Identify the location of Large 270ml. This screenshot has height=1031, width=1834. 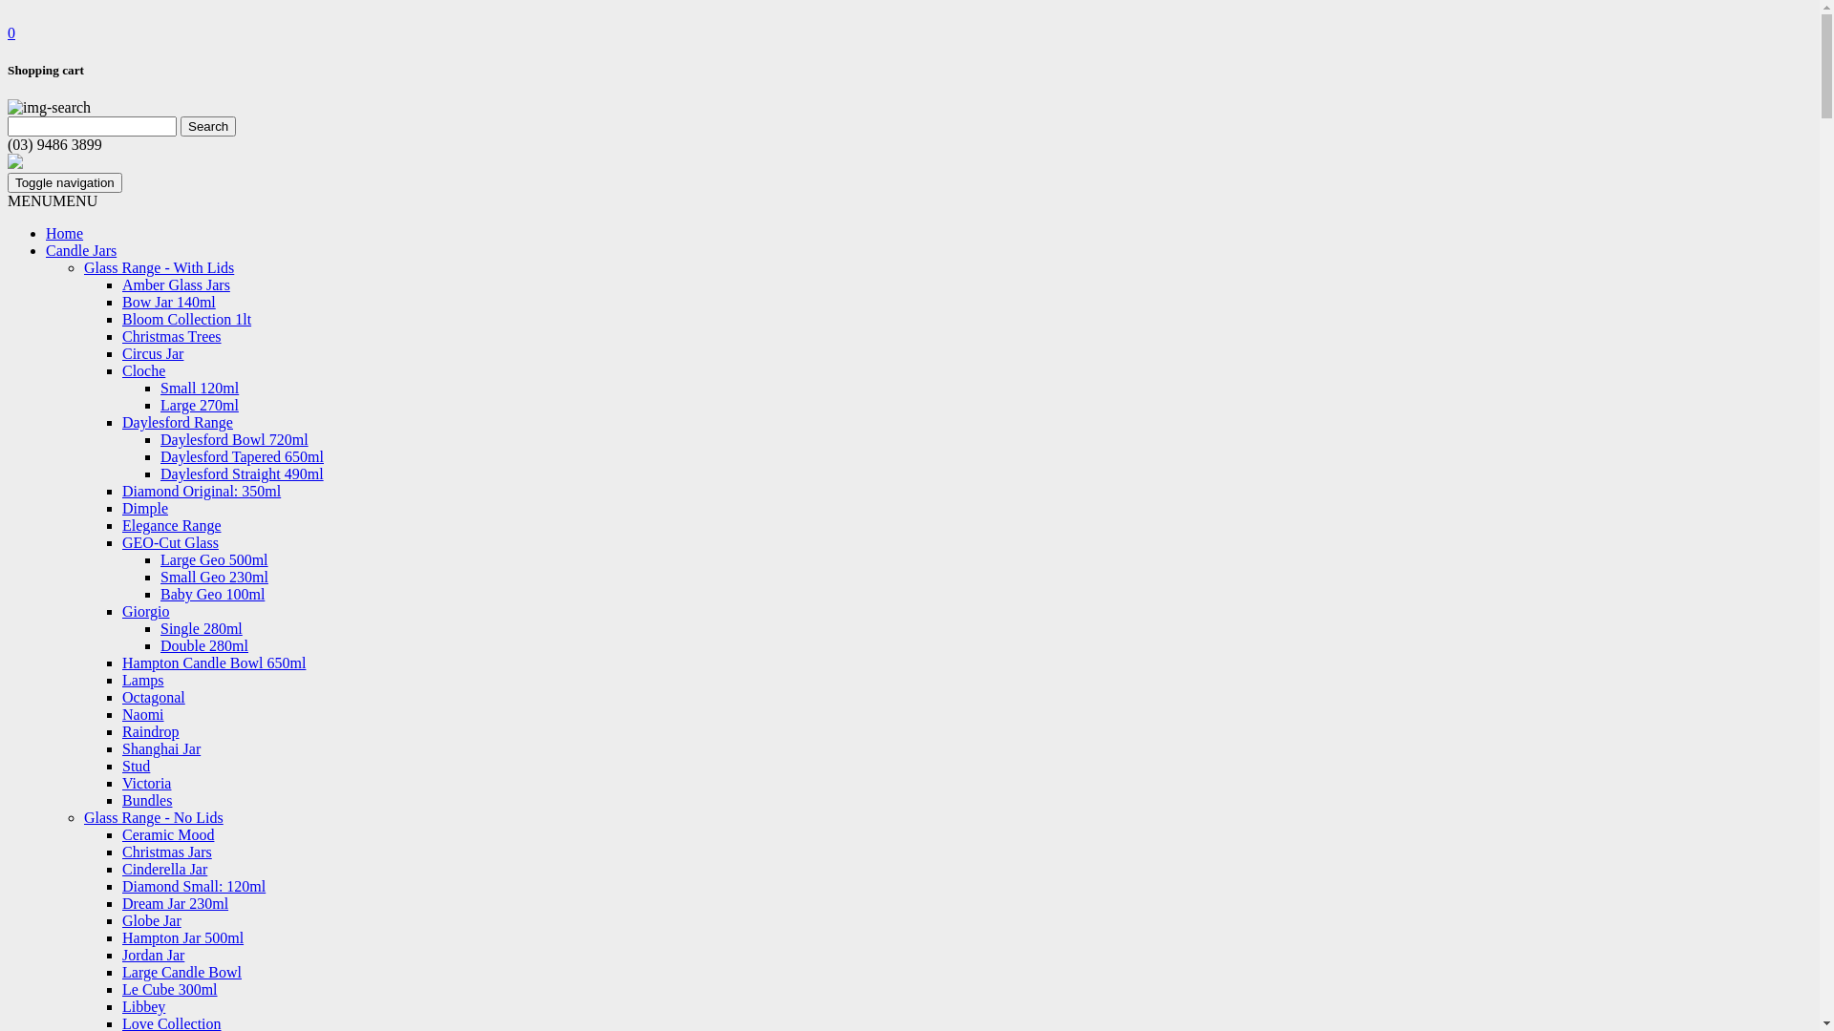
(200, 405).